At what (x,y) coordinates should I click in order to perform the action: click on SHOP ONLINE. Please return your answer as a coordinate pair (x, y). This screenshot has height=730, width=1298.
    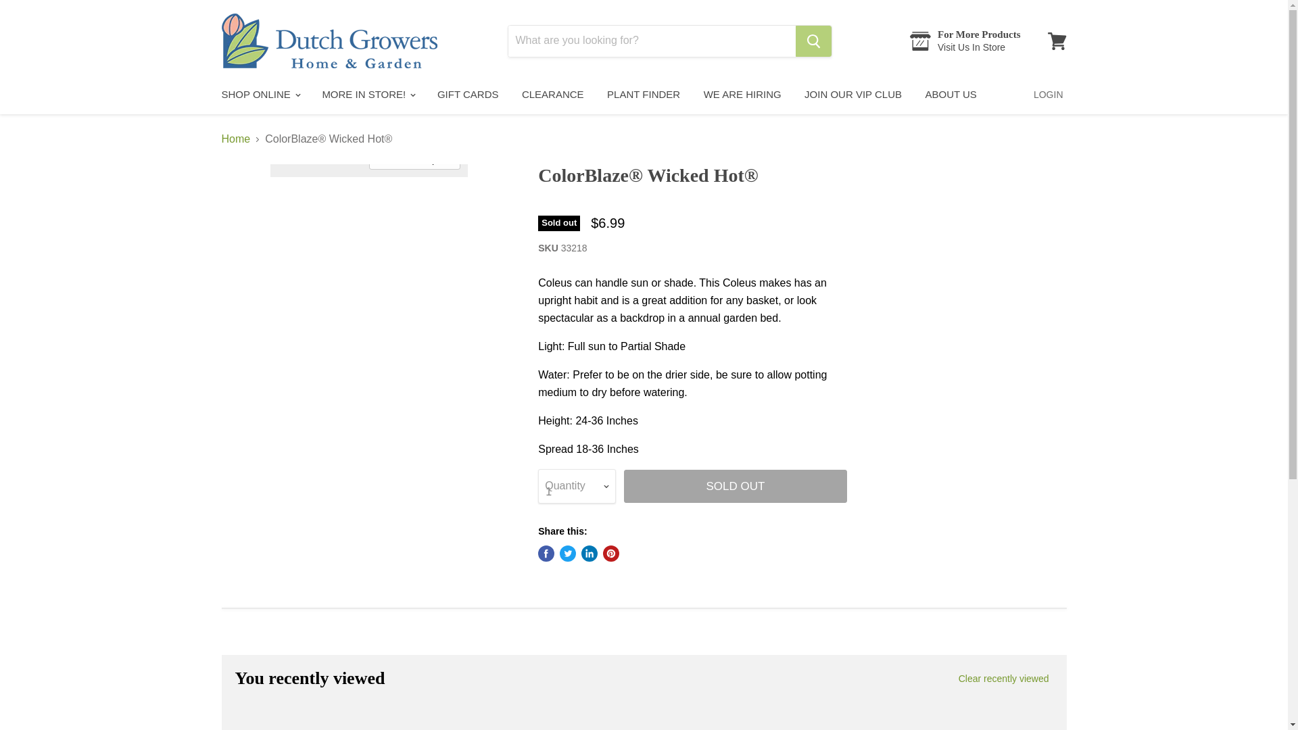
    Looking at the image, I should click on (260, 94).